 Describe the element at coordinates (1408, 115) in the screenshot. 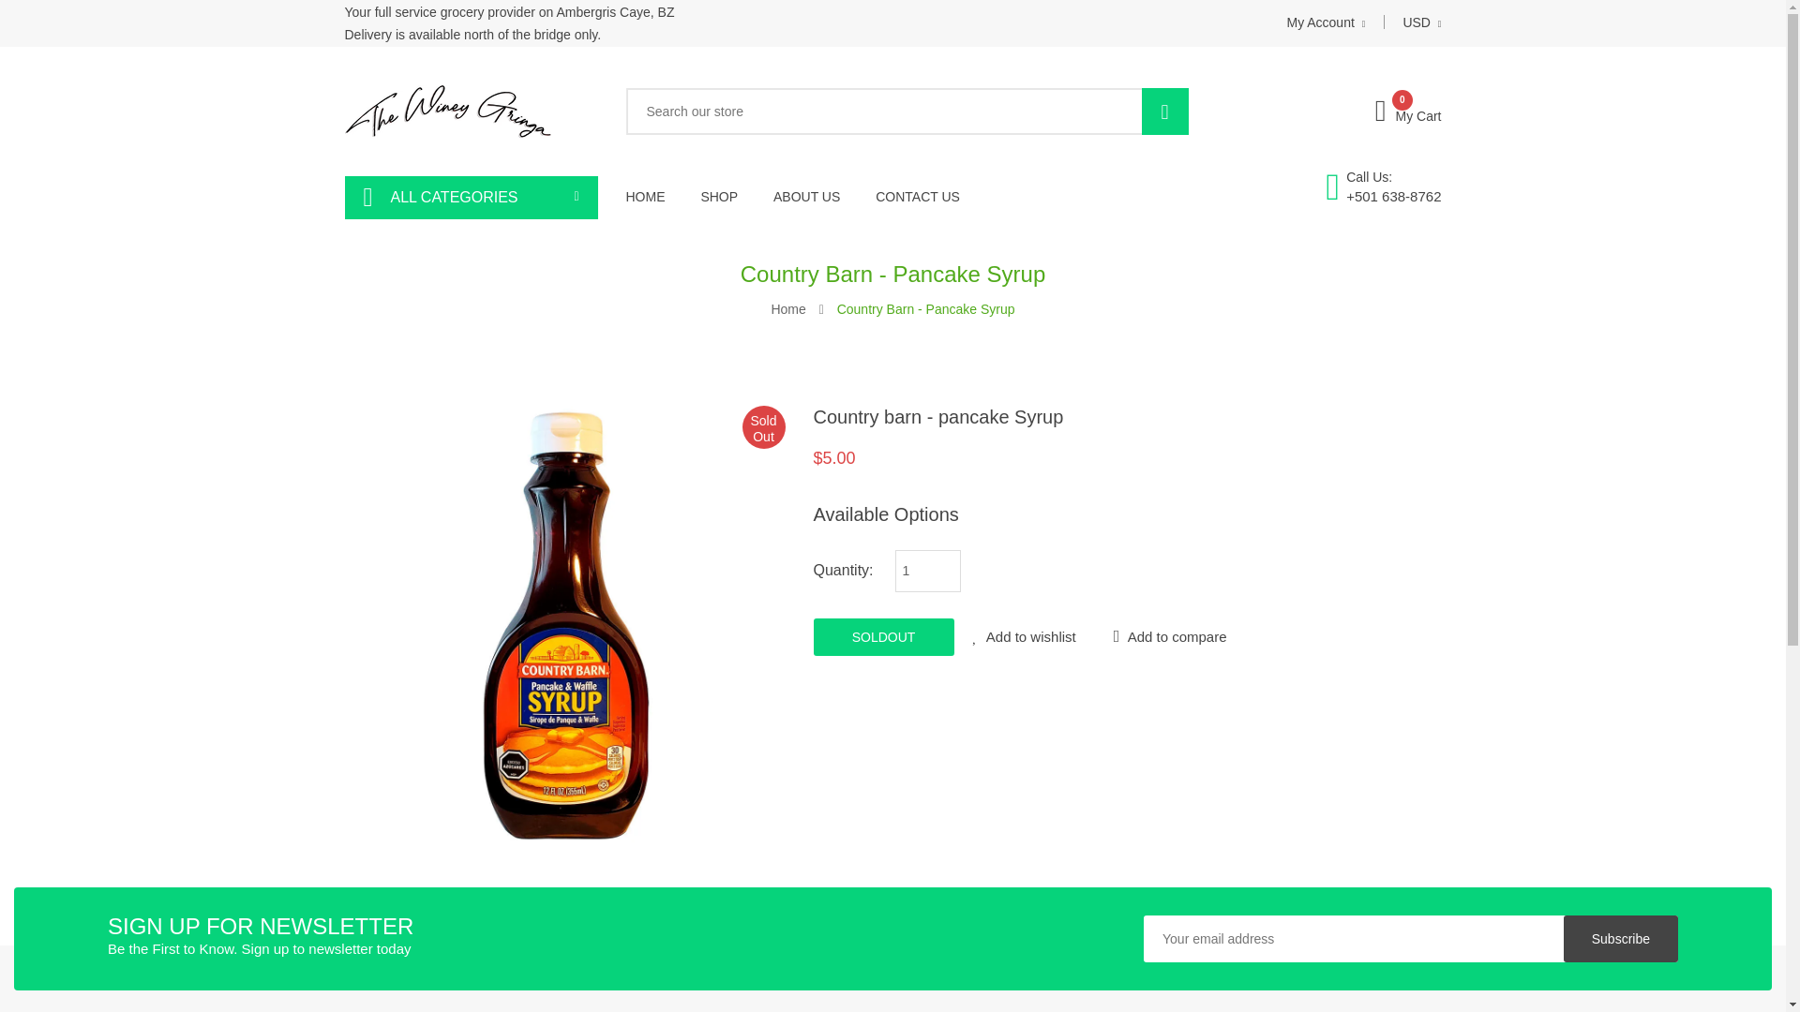

I see `My Cart` at that location.